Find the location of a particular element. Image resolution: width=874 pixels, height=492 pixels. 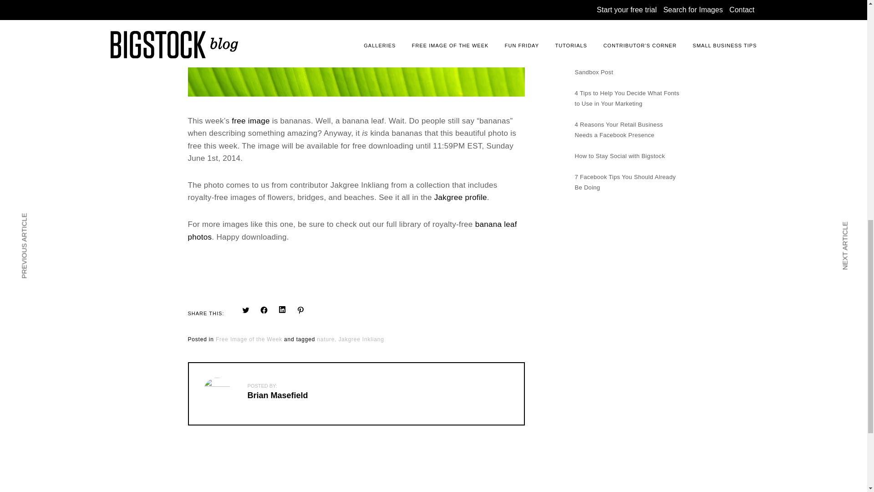

Sandbox Post is located at coordinates (594, 72).